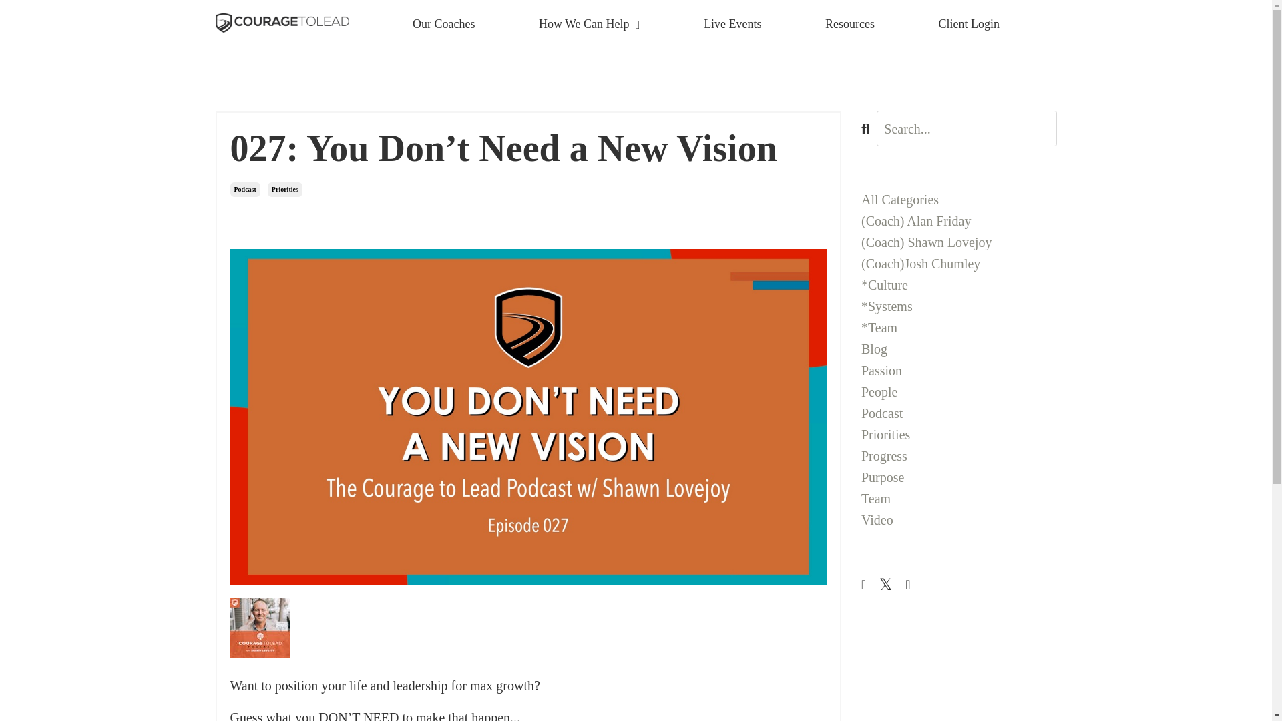 This screenshot has height=721, width=1282. I want to click on Team, so click(959, 498).